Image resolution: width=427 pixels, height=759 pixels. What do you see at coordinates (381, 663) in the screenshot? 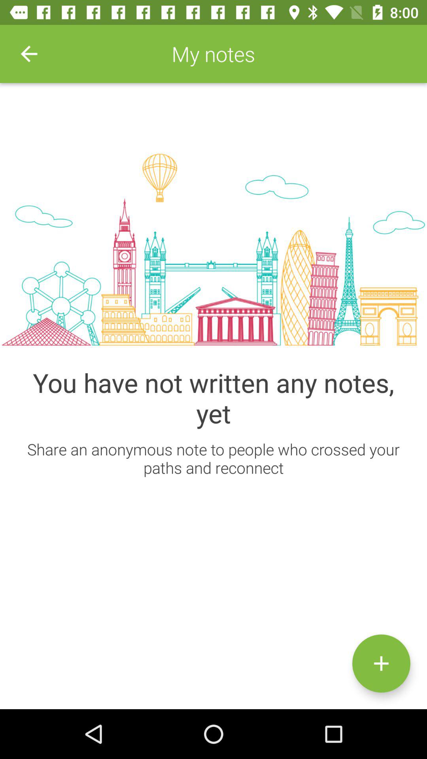
I see `add new note` at bounding box center [381, 663].